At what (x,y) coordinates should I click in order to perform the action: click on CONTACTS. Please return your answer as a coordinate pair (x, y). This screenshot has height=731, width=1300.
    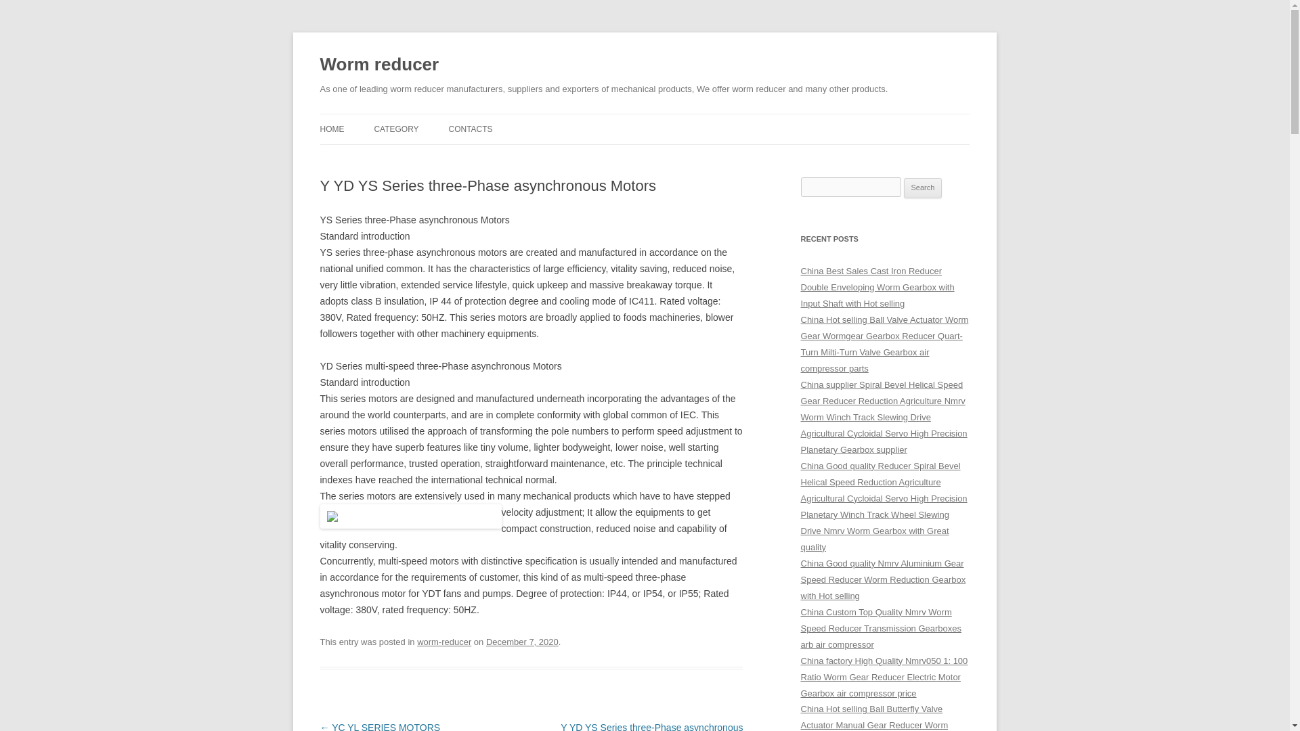
    Looking at the image, I should click on (470, 129).